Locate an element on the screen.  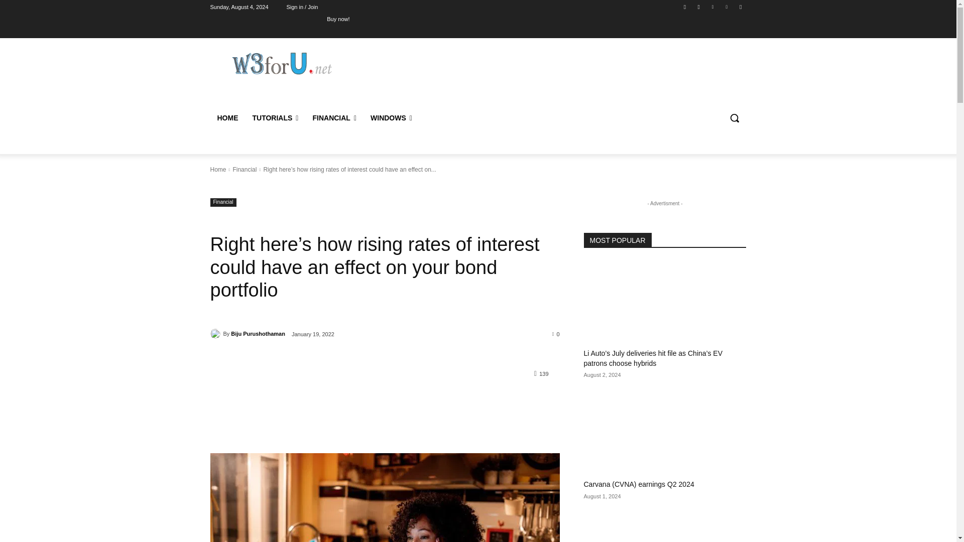
HOME is located at coordinates (227, 117).